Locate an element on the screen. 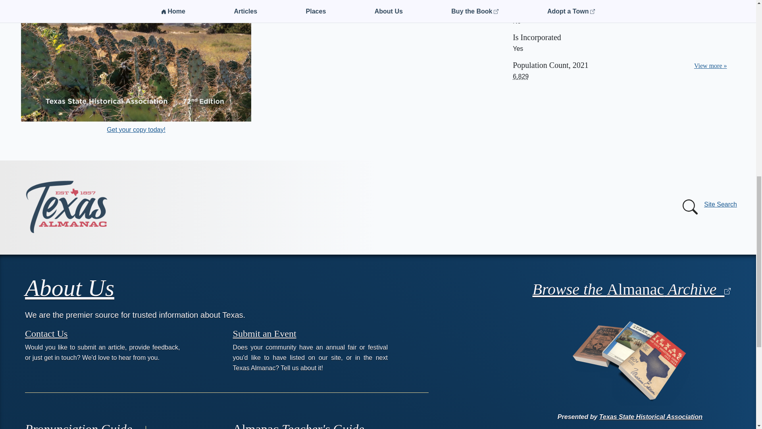 The height and width of the screenshot is (429, 762). Submit an Event is located at coordinates (264, 333).